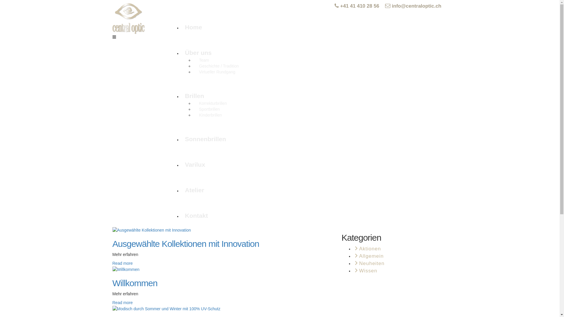 This screenshot has width=564, height=317. I want to click on Willkommen, so click(126, 269).